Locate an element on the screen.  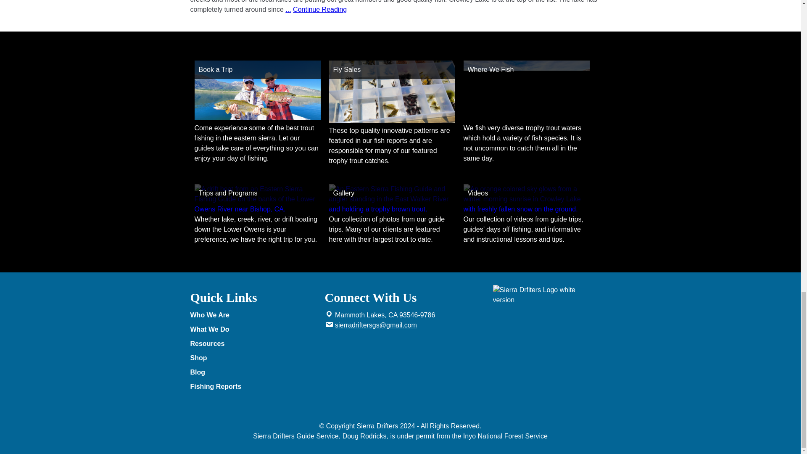
Fishing Reports is located at coordinates (257, 387).